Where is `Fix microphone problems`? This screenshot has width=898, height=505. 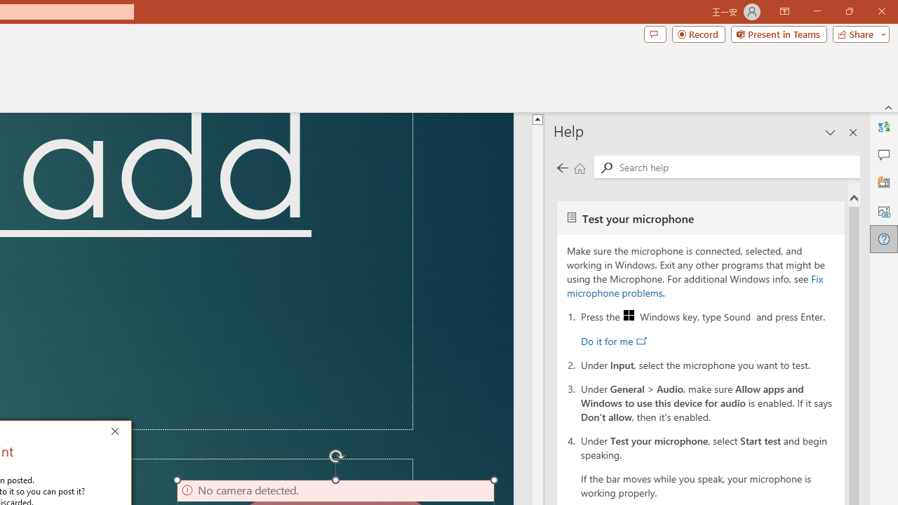 Fix microphone problems is located at coordinates (695, 285).